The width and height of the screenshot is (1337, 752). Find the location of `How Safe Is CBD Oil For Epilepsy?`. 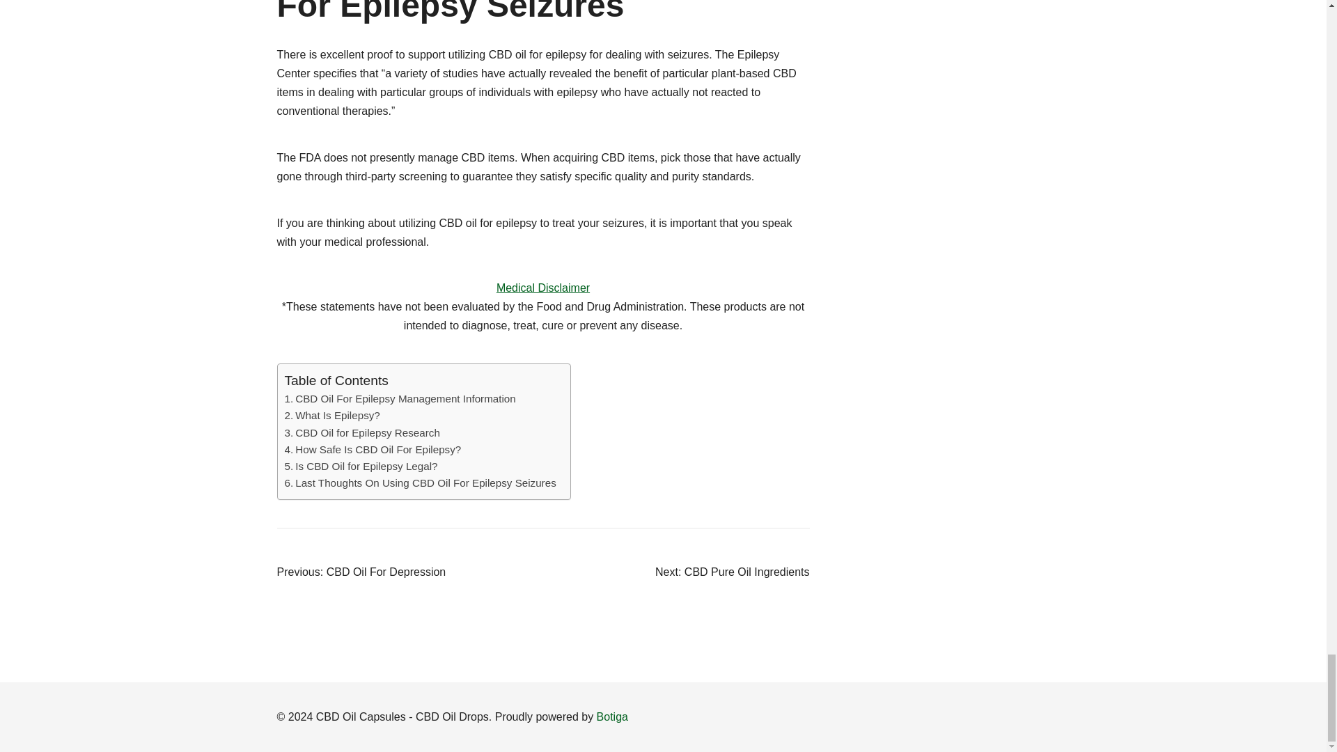

How Safe Is CBD Oil For Epilepsy? is located at coordinates (372, 449).